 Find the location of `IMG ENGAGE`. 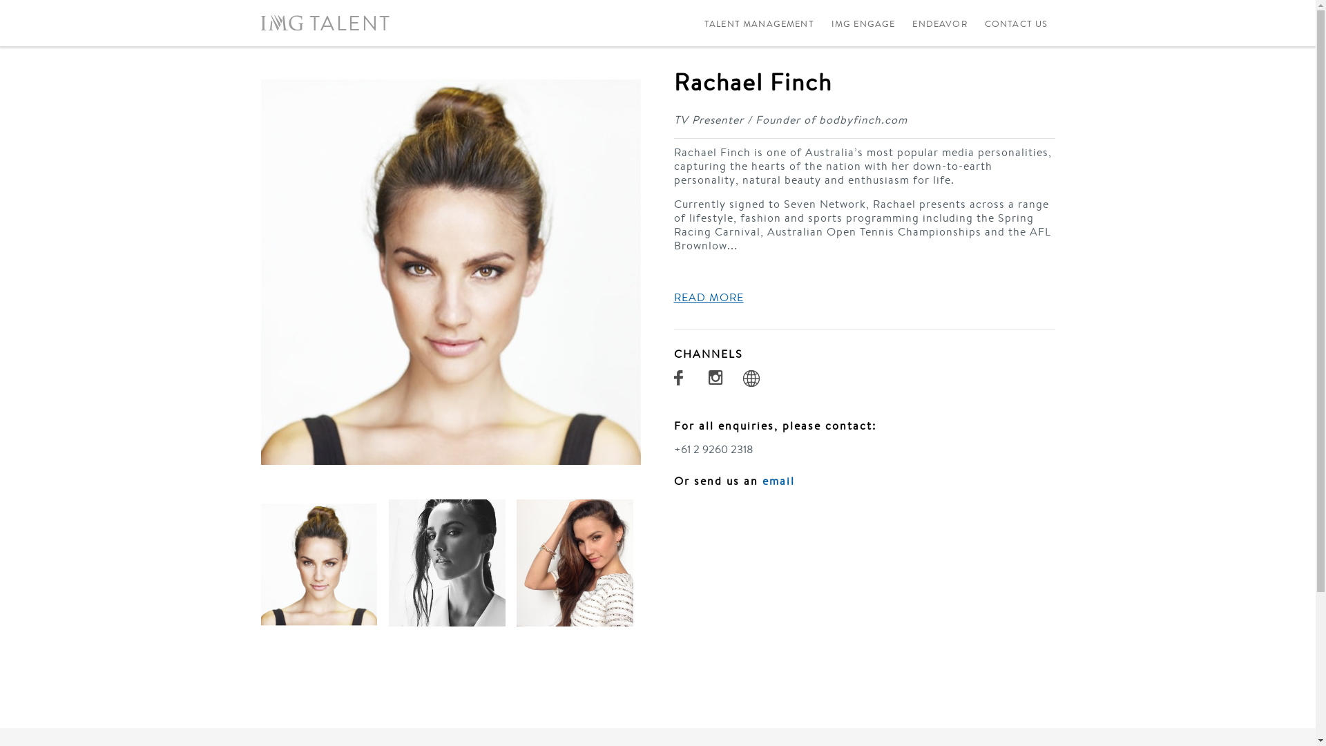

IMG ENGAGE is located at coordinates (863, 23).